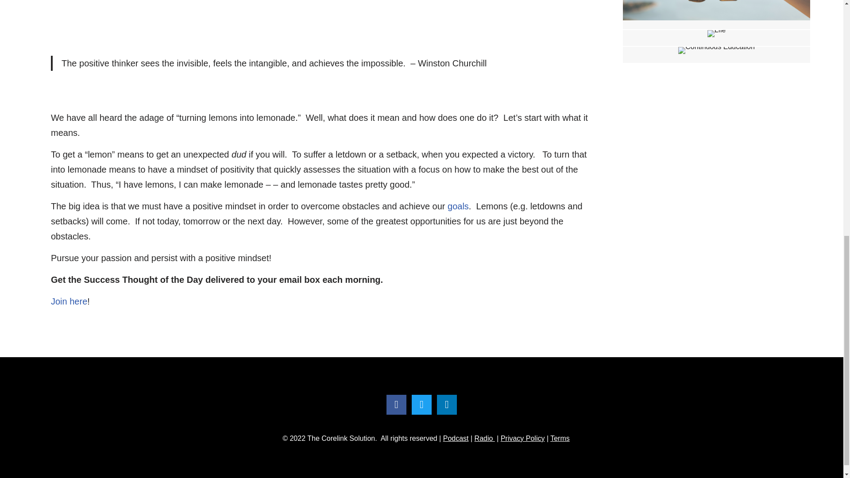 The image size is (850, 478). What do you see at coordinates (716, 10) in the screenshot?
I see `work life balance` at bounding box center [716, 10].